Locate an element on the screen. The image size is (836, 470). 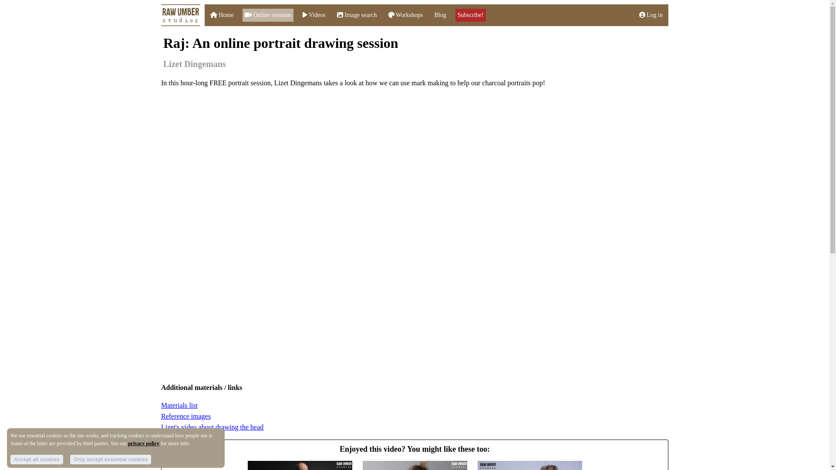
Home is located at coordinates (222, 15).